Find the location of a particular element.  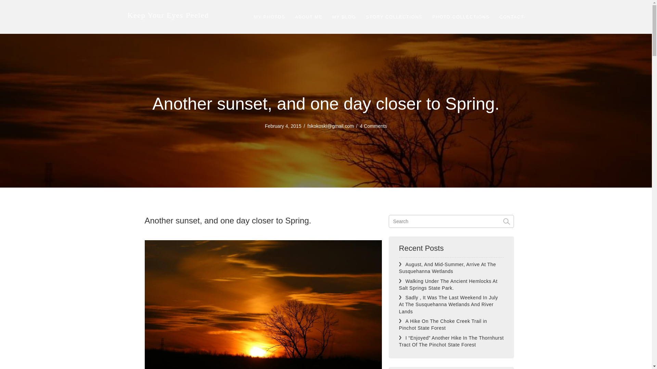

CONTACT- is located at coordinates (512, 17).